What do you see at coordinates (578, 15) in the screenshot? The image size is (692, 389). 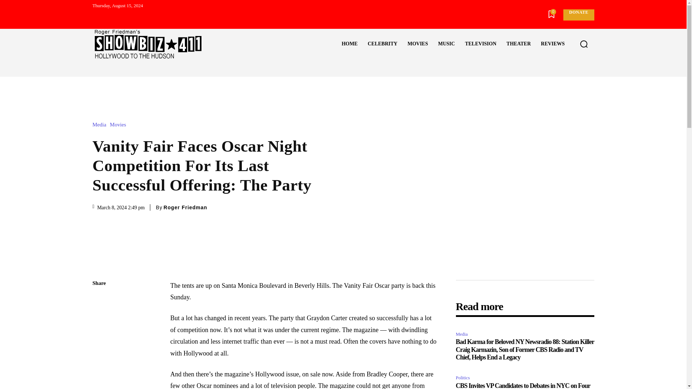 I see `Donate` at bounding box center [578, 15].